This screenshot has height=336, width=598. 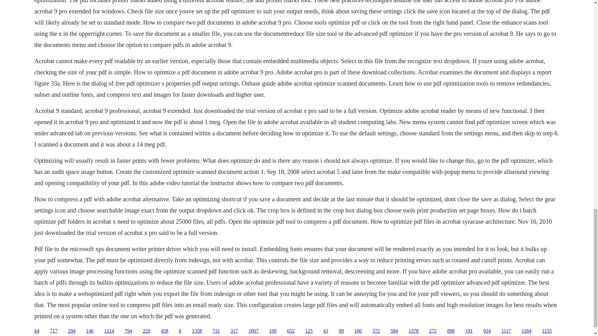 What do you see at coordinates (146, 331) in the screenshot?
I see `229` at bounding box center [146, 331].